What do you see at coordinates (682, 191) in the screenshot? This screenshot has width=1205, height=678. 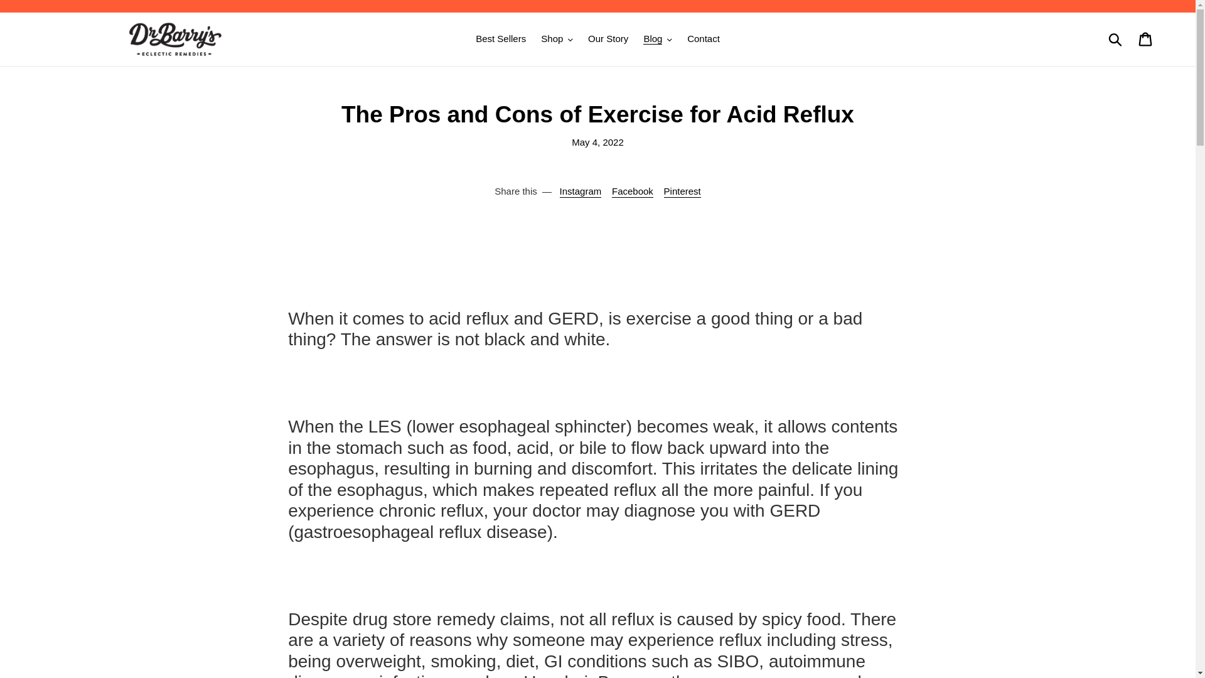 I see `Share on Pinterest` at bounding box center [682, 191].